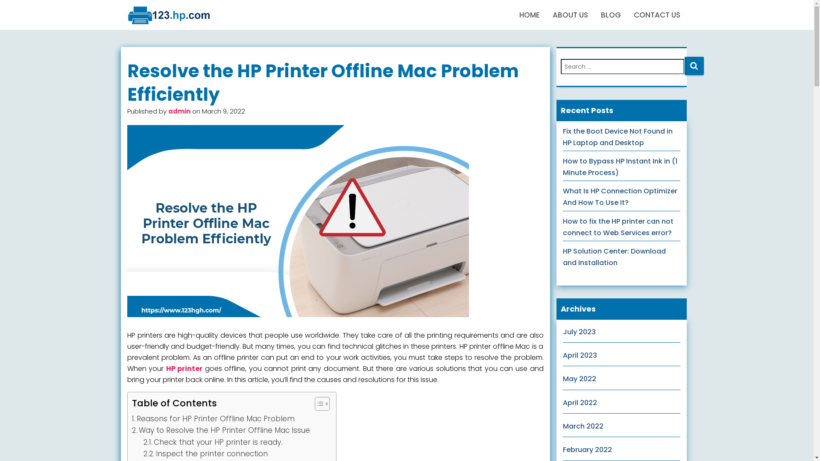 This screenshot has width=820, height=461. Describe the element at coordinates (580, 379) in the screenshot. I see `May 2022` at that location.